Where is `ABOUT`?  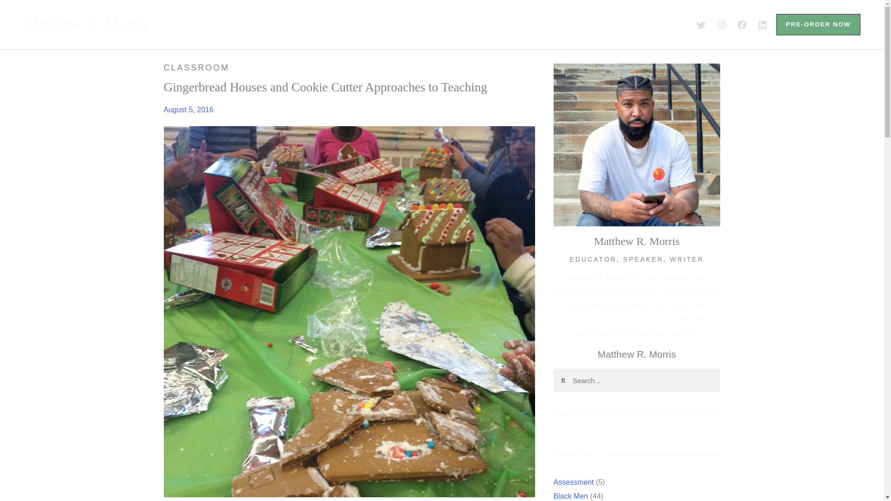
ABOUT is located at coordinates (294, 24).